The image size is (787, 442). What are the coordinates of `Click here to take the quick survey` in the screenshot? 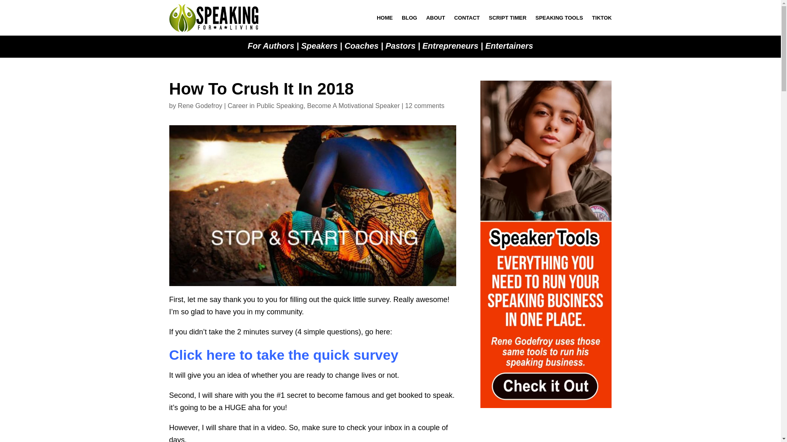 It's located at (284, 354).